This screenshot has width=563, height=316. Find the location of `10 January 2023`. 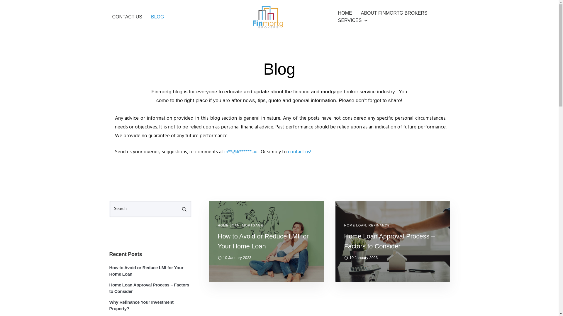

10 January 2023 is located at coordinates (361, 257).